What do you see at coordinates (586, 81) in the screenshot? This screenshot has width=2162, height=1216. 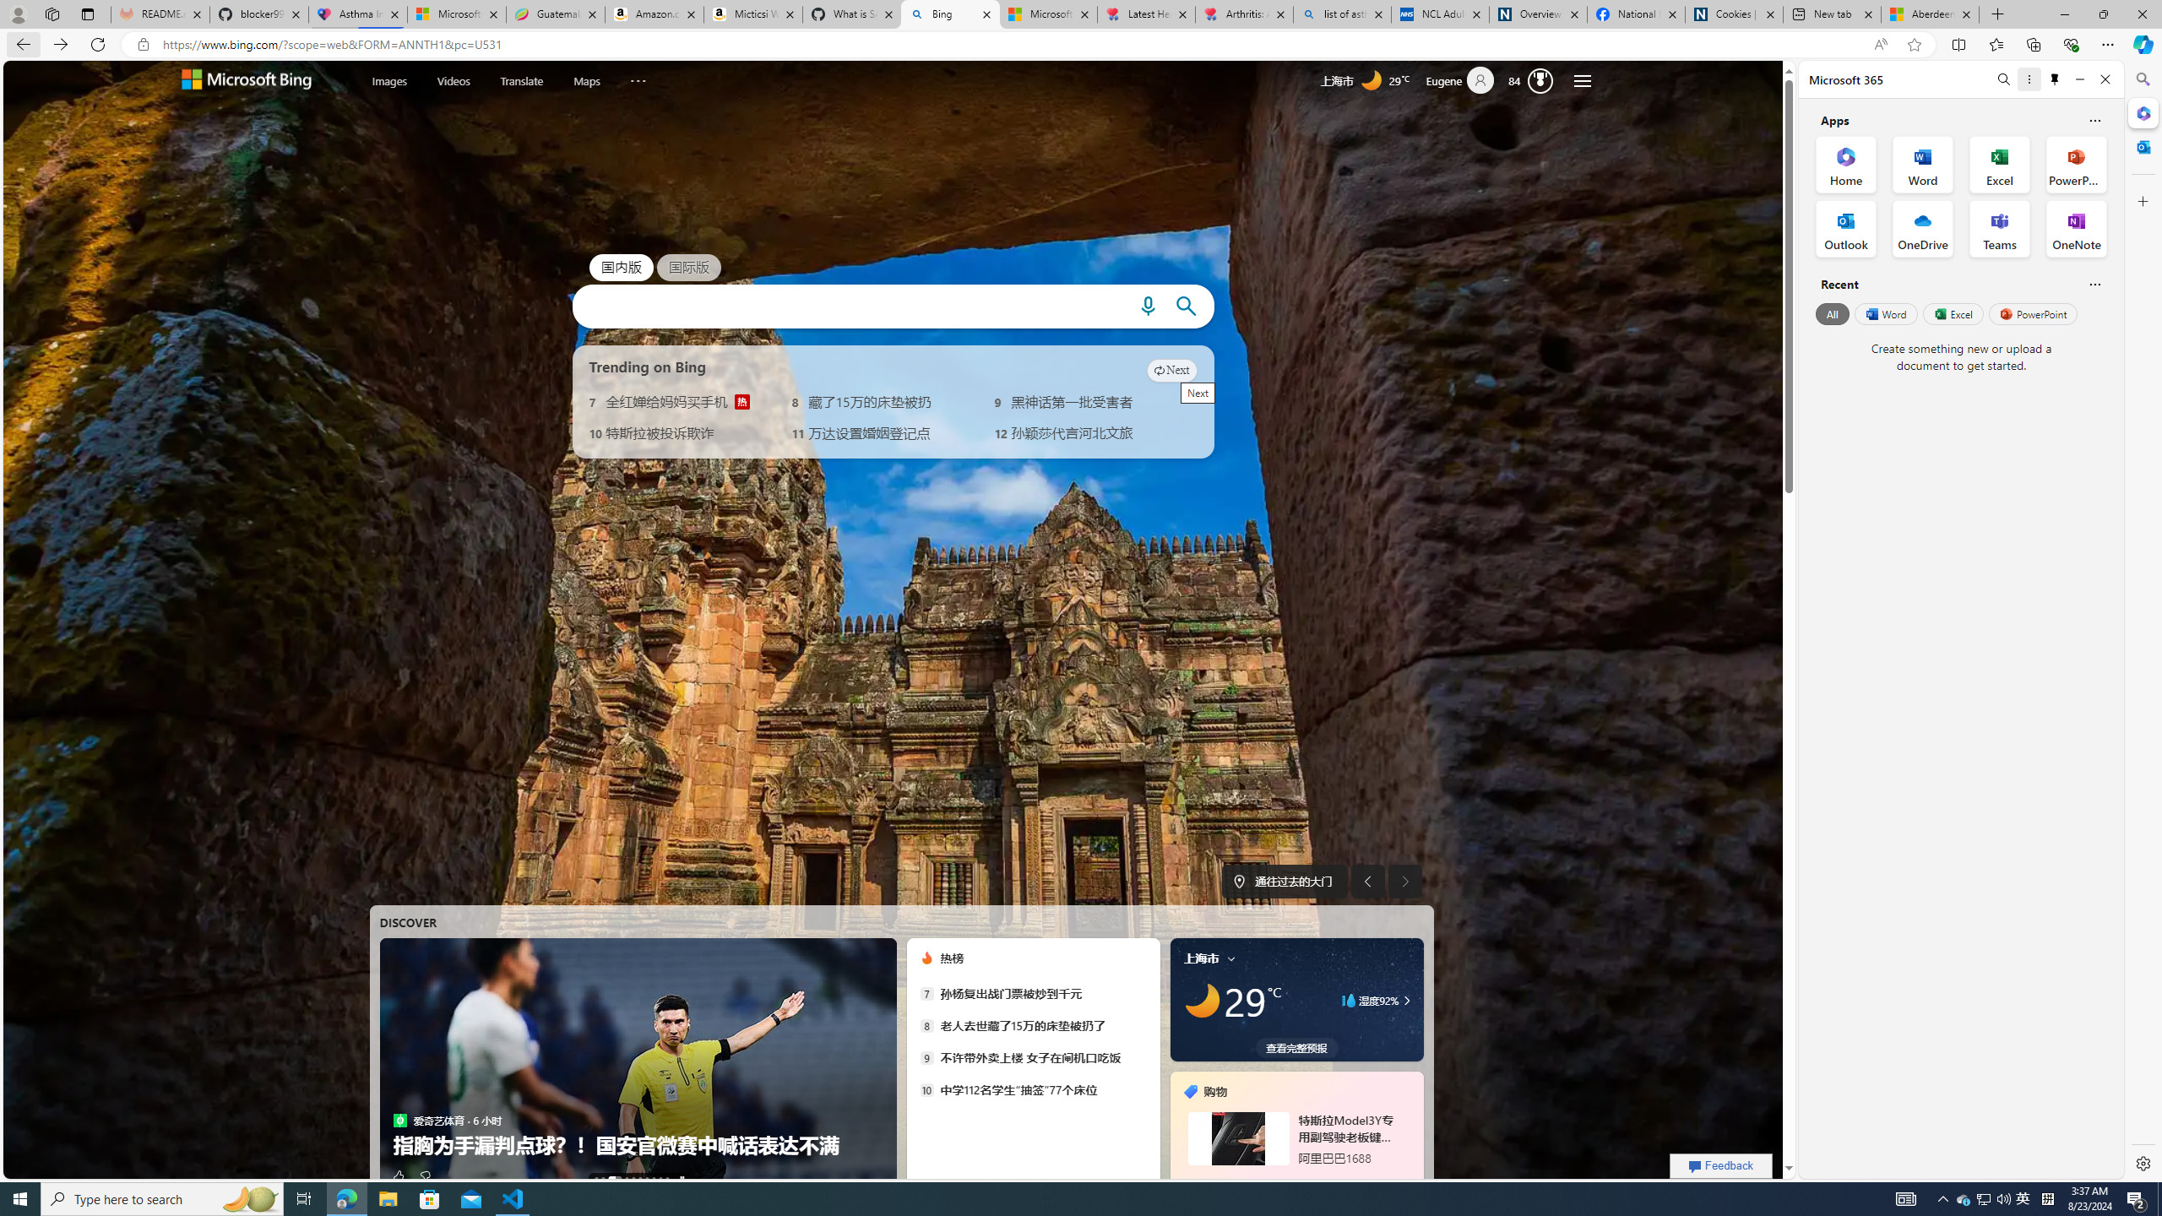 I see `Maps` at bounding box center [586, 81].